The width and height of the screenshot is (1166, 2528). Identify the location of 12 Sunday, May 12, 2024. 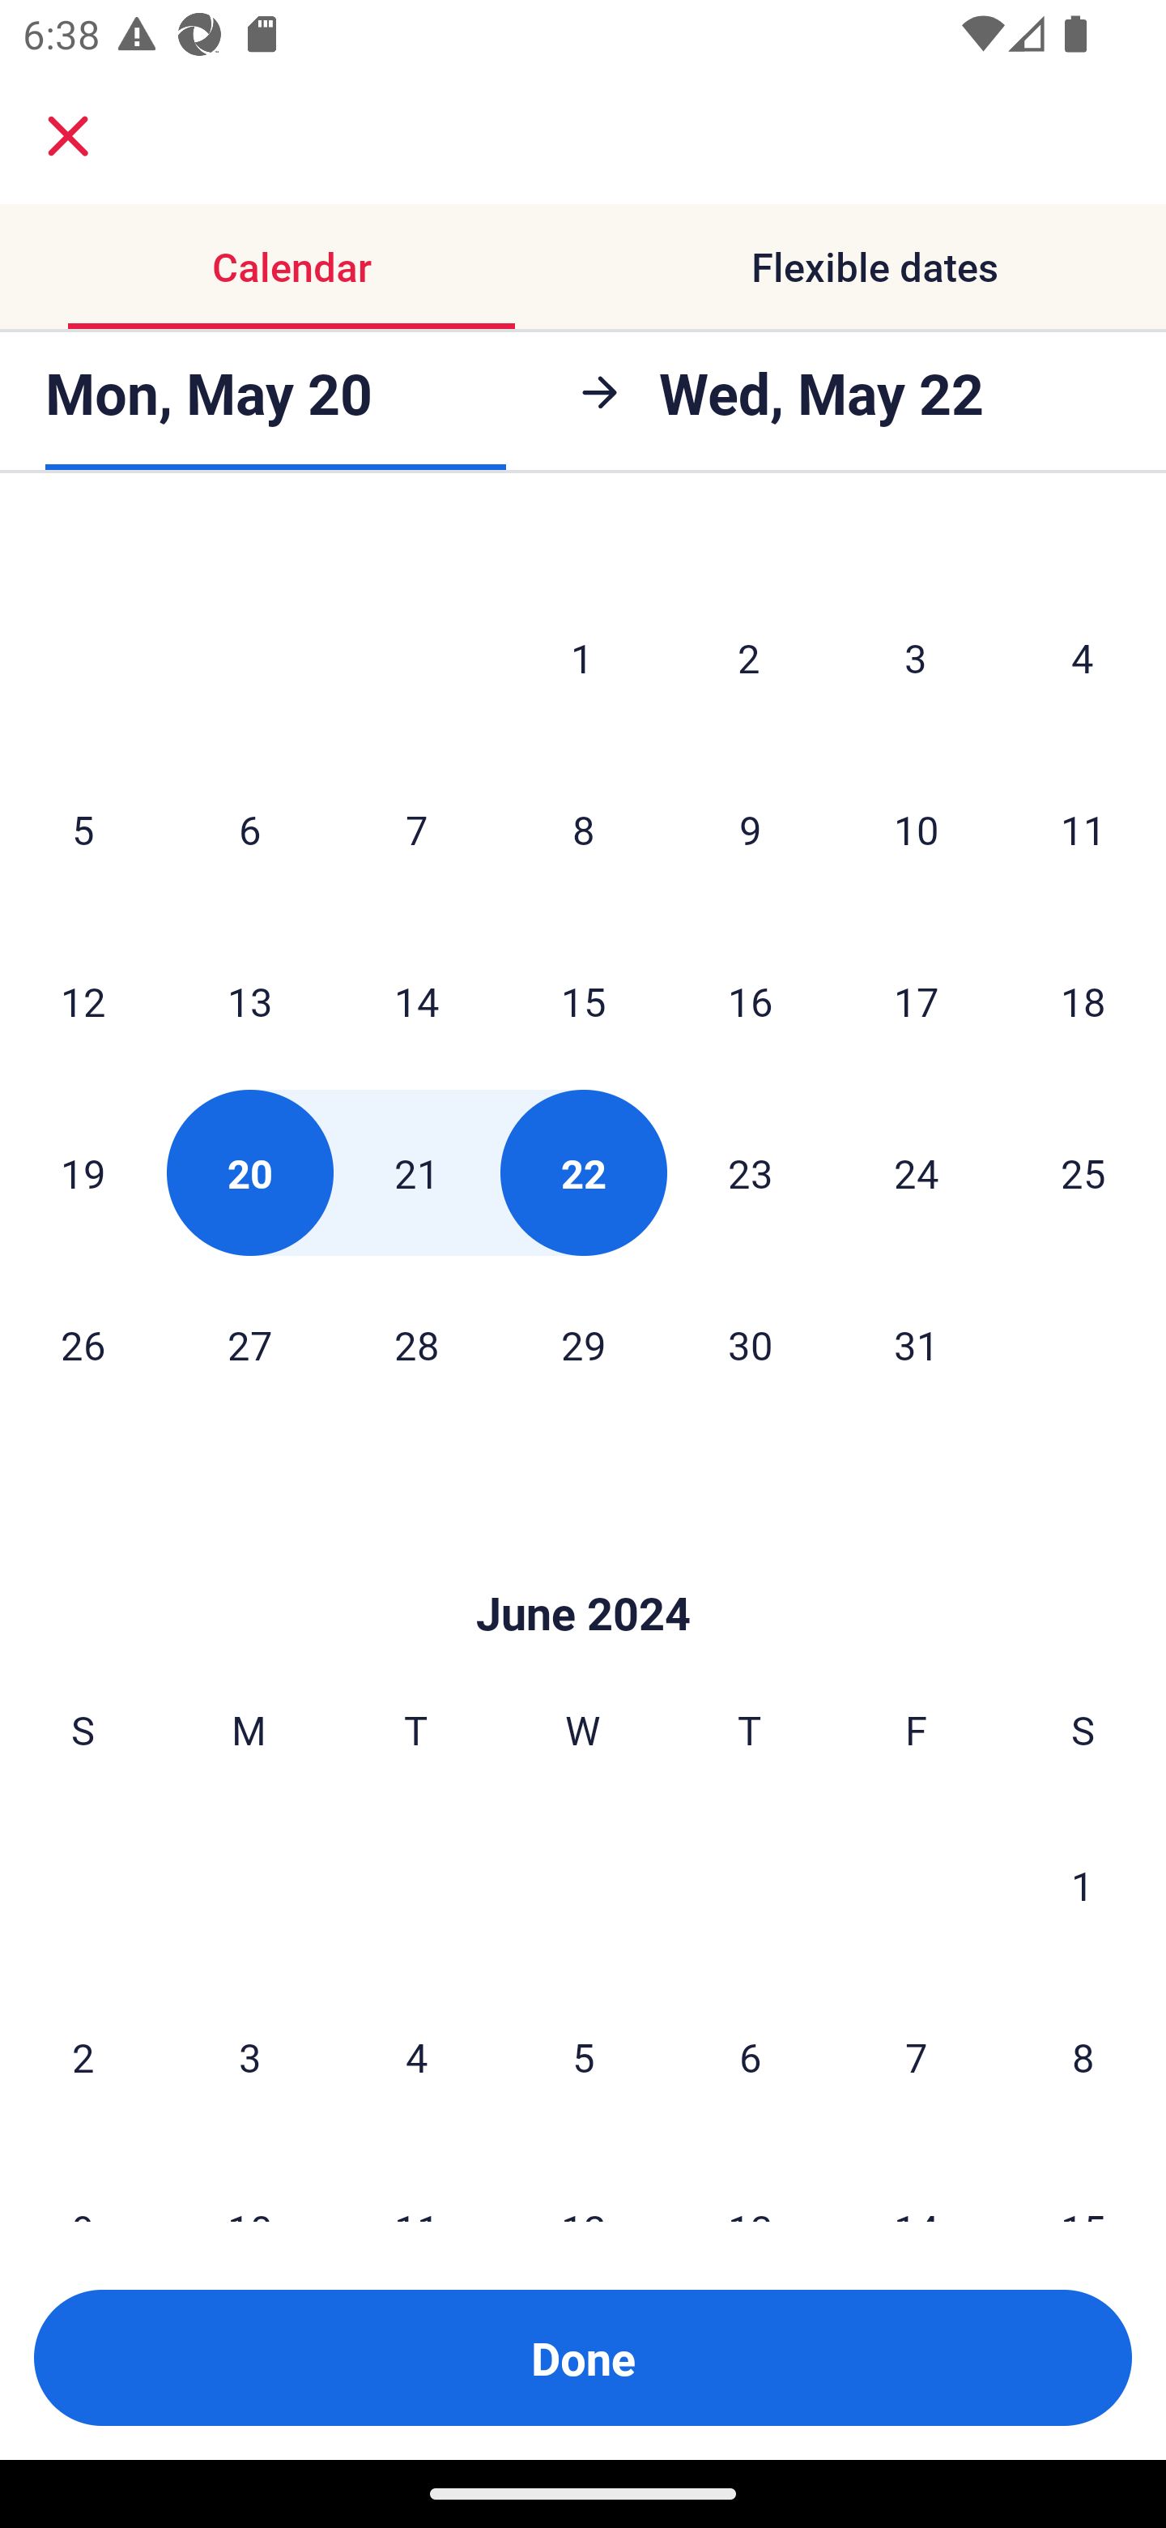
(83, 1001).